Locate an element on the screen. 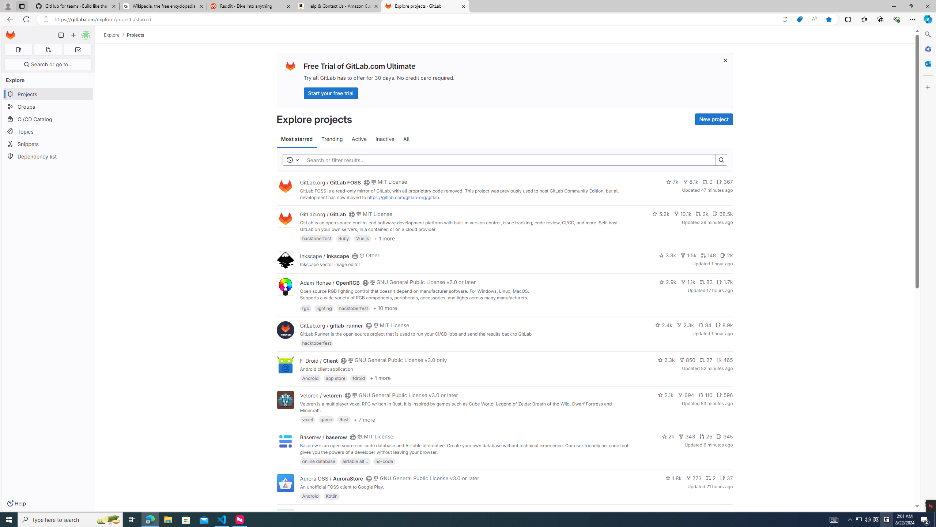 The image size is (936, 527). Toggle history is located at coordinates (293, 160).